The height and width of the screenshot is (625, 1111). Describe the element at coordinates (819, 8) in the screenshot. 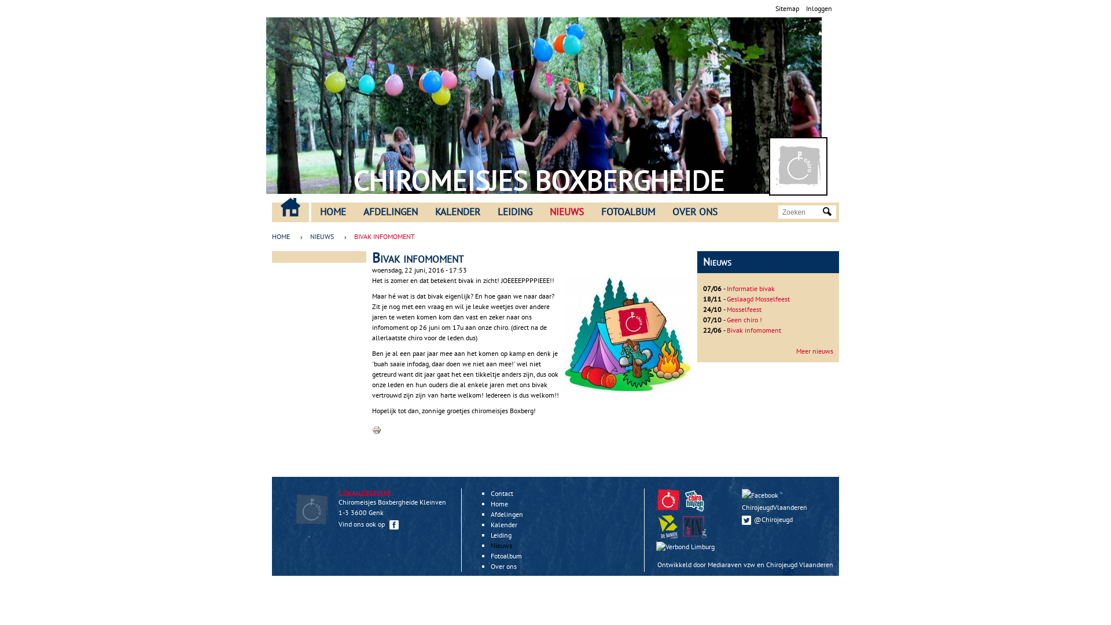

I see `Inloggen` at that location.